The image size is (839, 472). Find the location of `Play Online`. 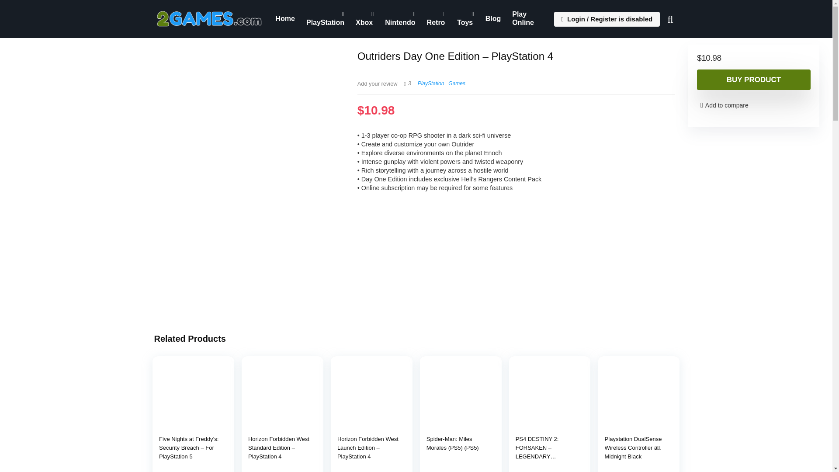

Play Online is located at coordinates (528, 19).